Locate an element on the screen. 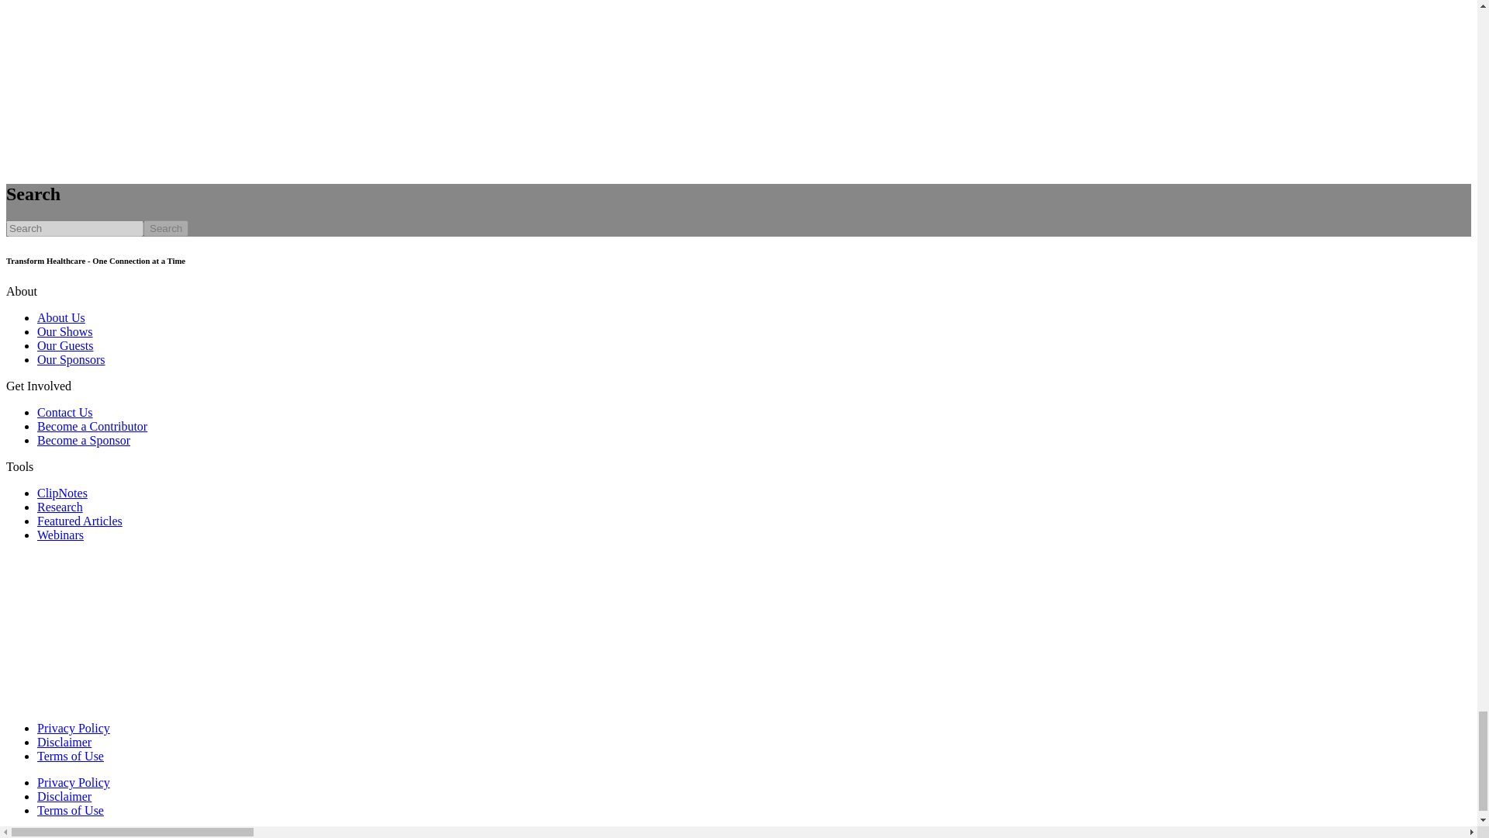  Contact Us is located at coordinates (65, 412).